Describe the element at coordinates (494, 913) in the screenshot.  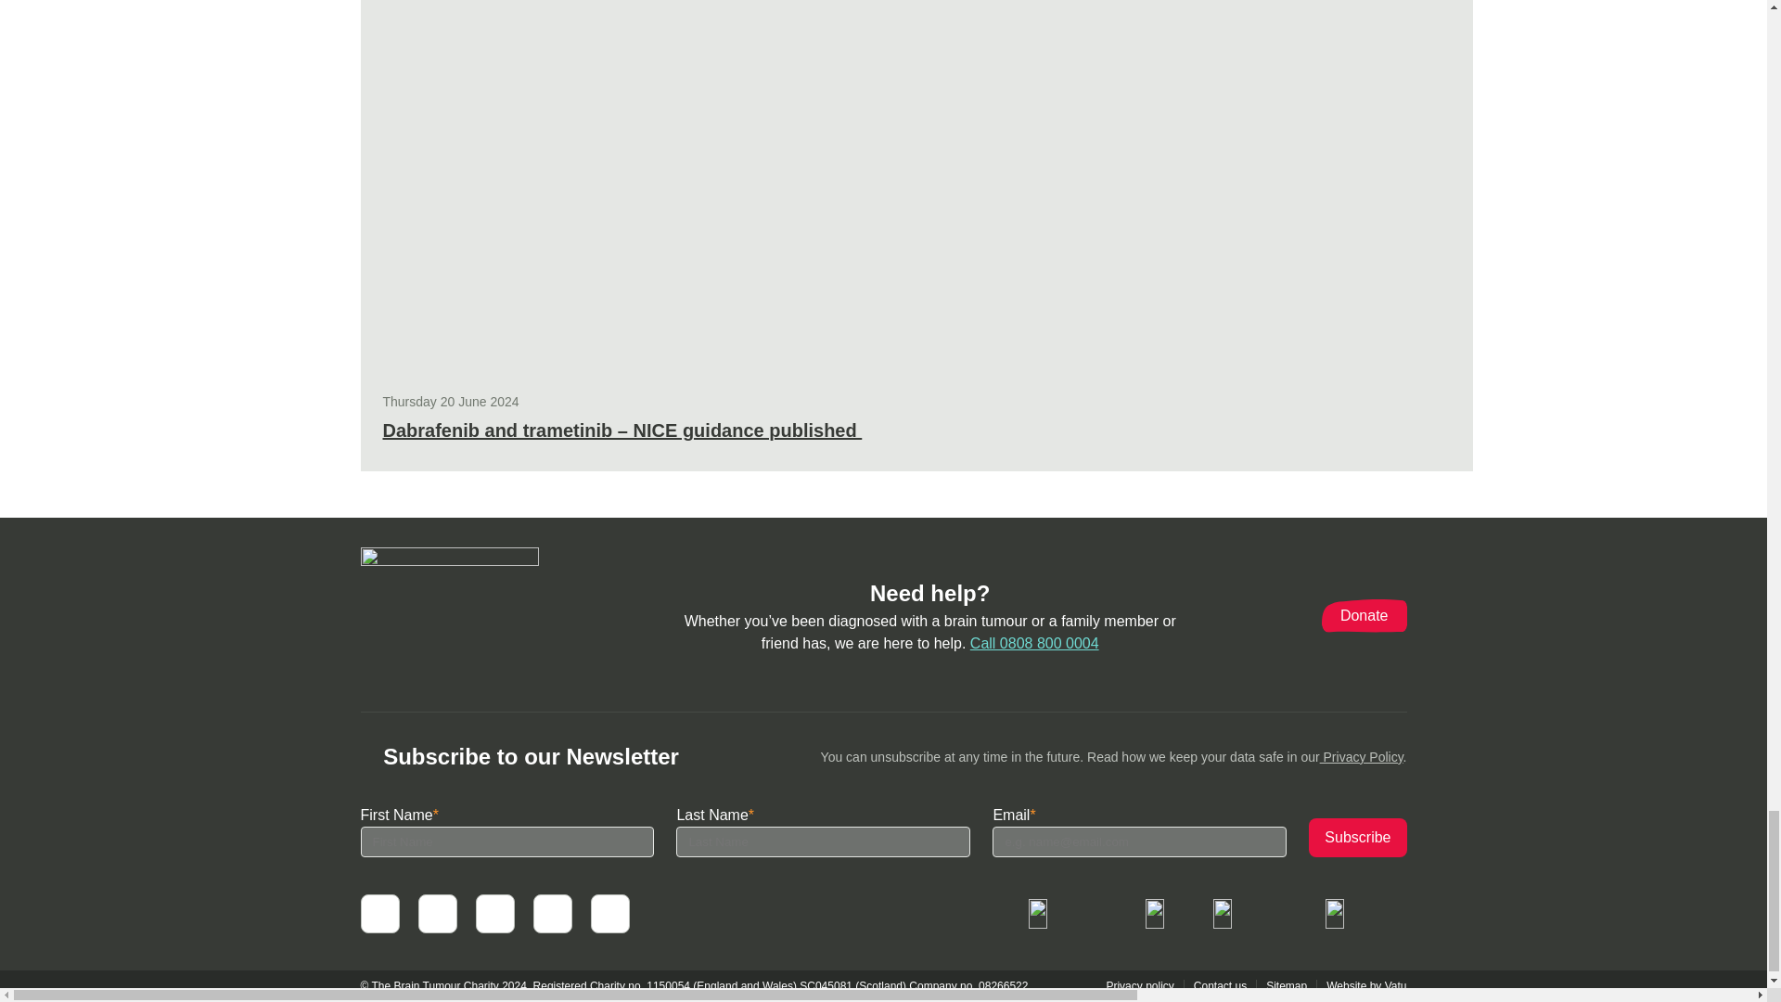
I see `YouTube` at that location.